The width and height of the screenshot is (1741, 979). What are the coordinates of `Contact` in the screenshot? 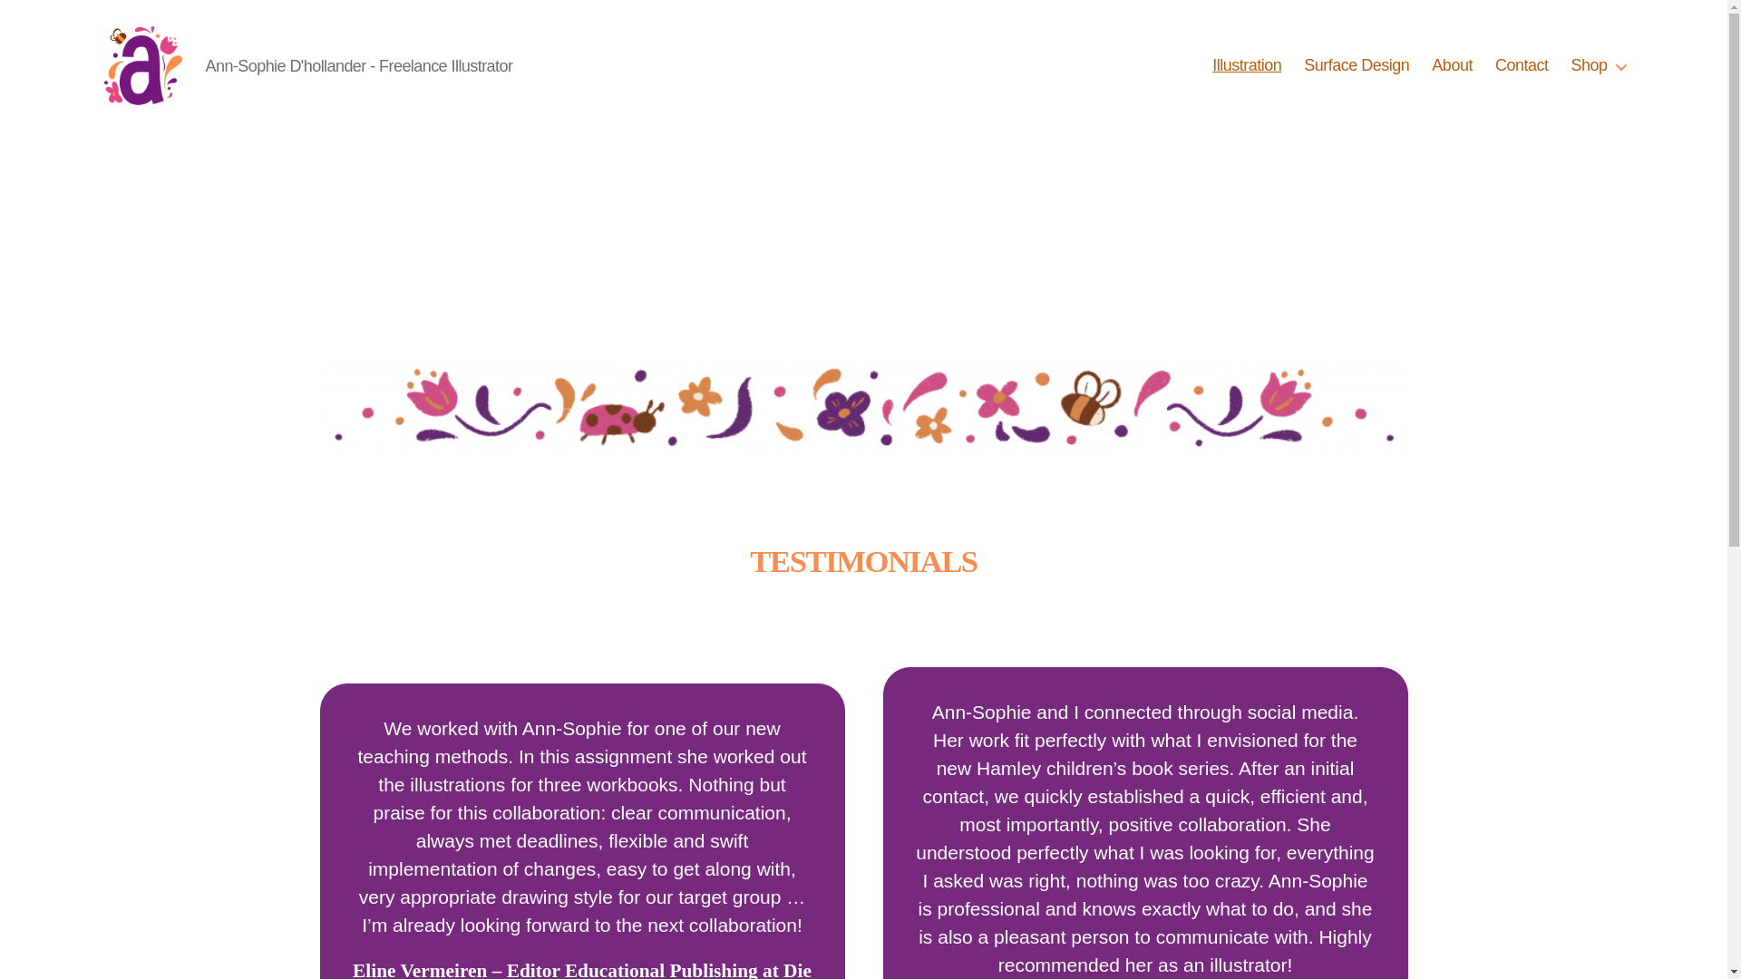 It's located at (1522, 66).